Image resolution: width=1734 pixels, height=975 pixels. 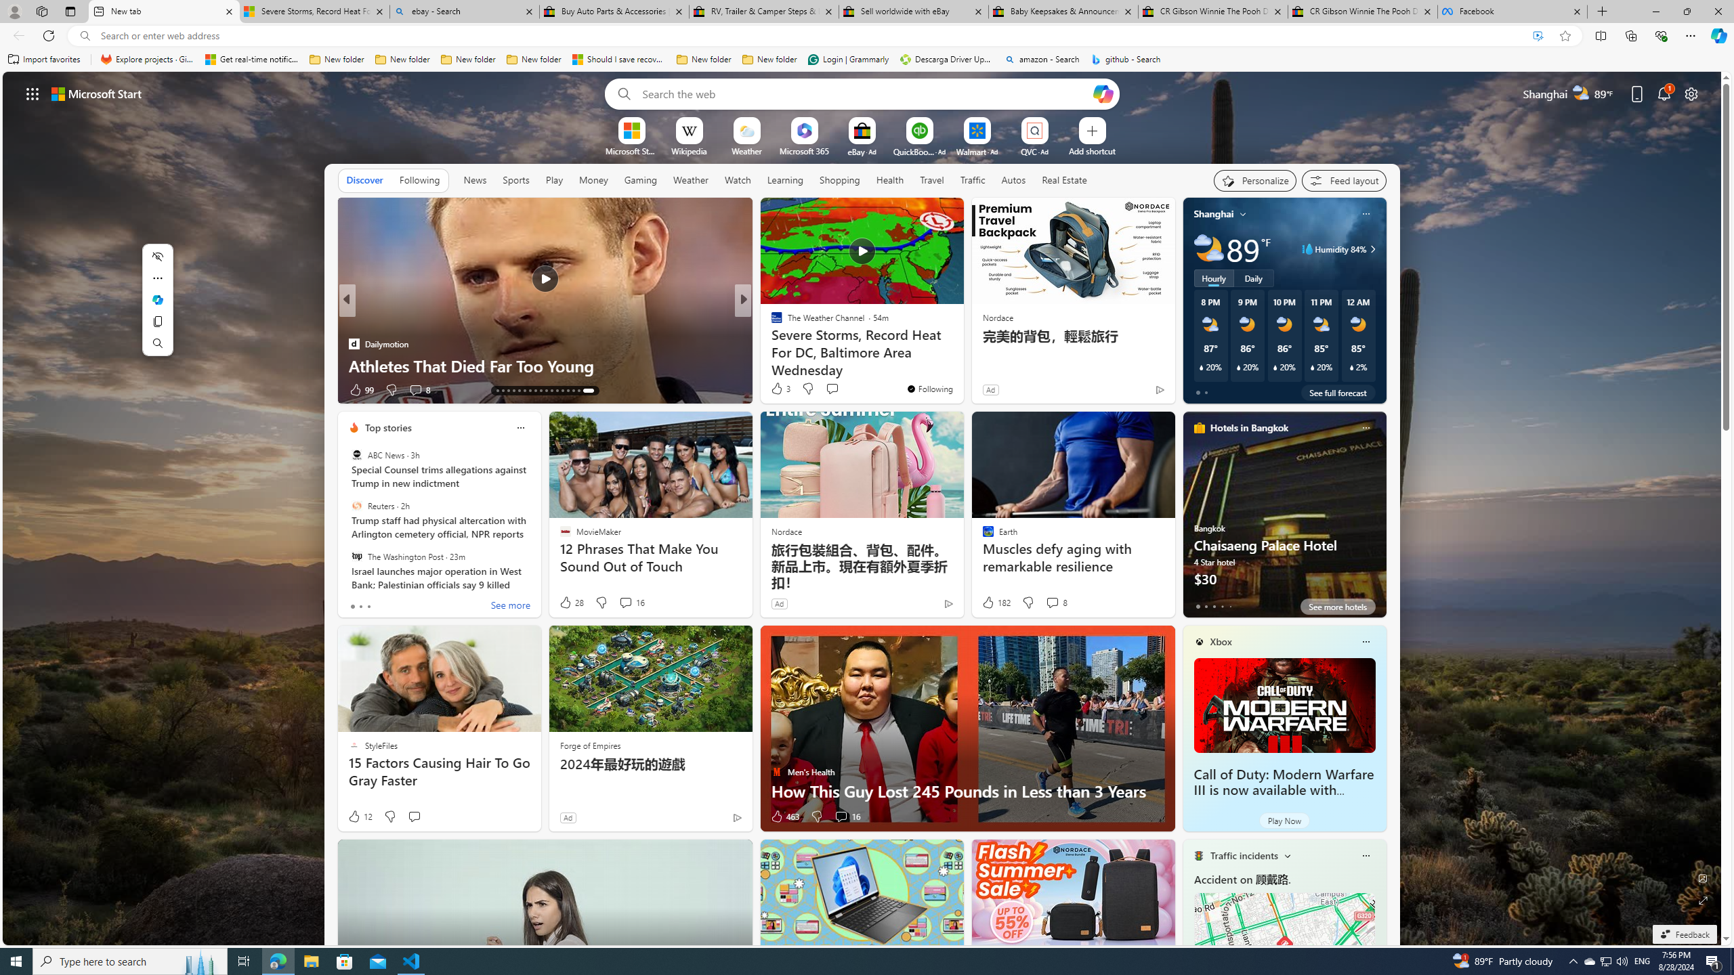 I want to click on AutomationID: tab-24, so click(x=565, y=391).